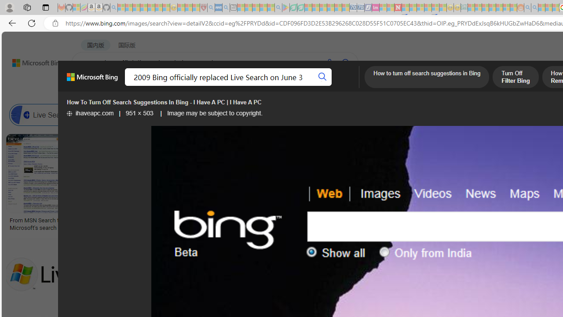 This screenshot has height=317, width=563. Describe the element at coordinates (361, 8) in the screenshot. I see `Cheap Hotels - Save70.com - Sleeping` at that location.